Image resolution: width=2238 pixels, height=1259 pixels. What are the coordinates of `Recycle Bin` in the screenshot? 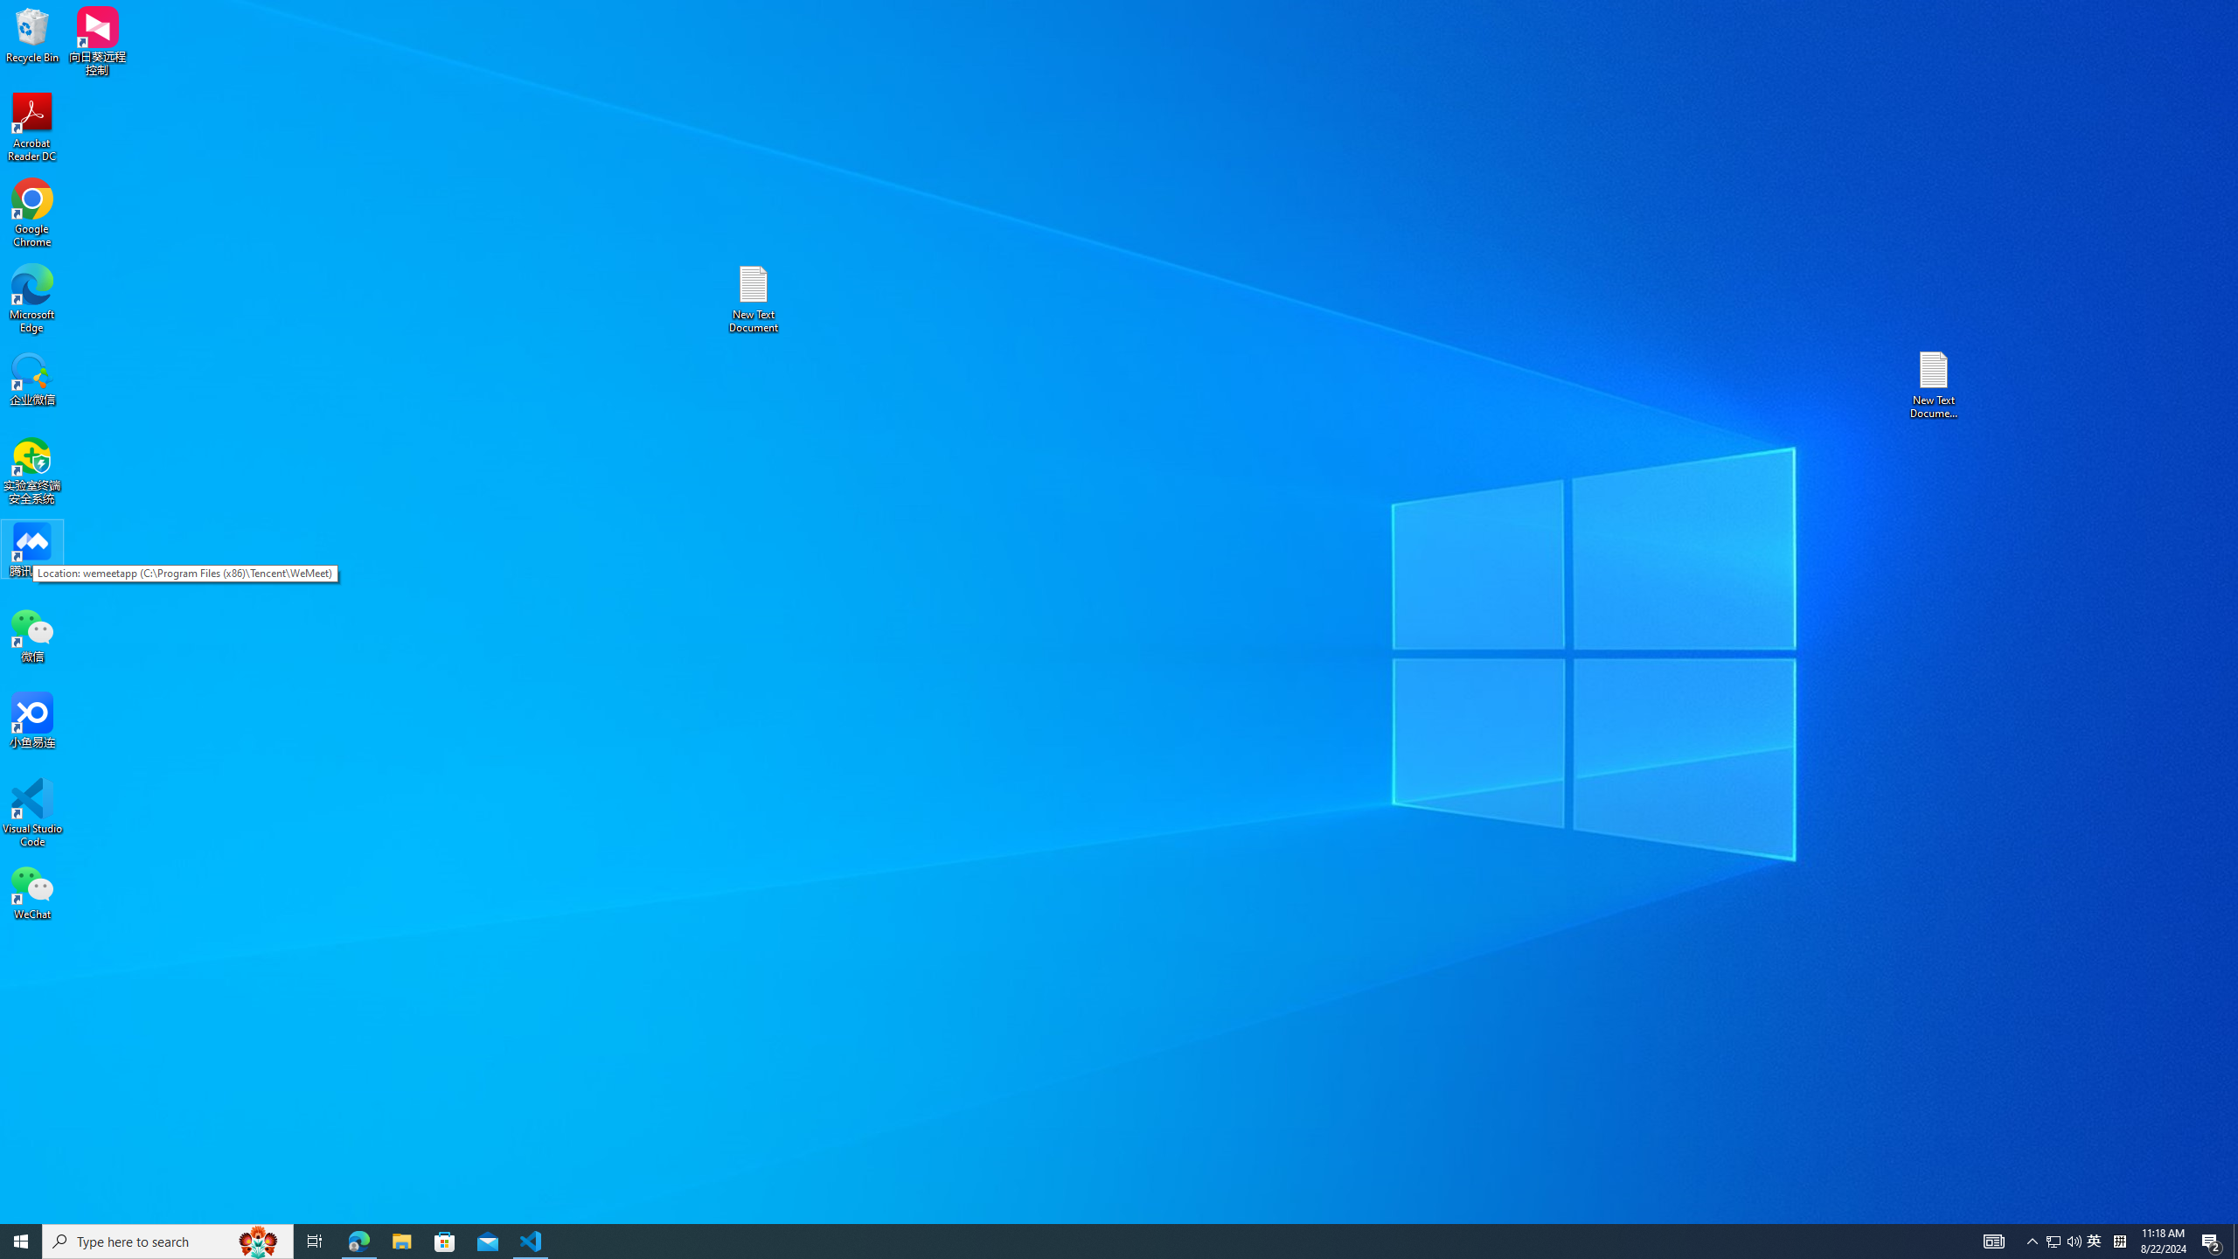 It's located at (32, 34).